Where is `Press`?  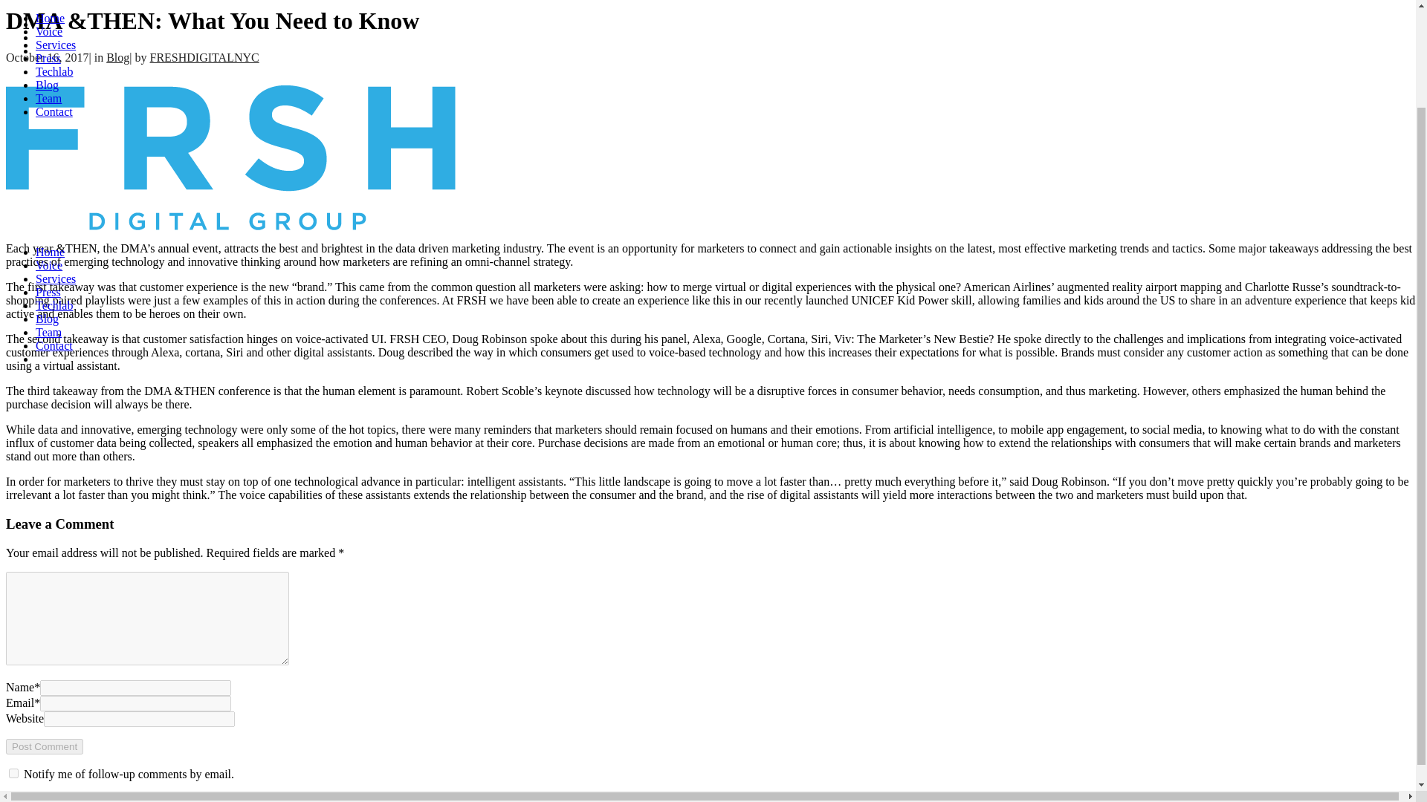 Press is located at coordinates (48, 175).